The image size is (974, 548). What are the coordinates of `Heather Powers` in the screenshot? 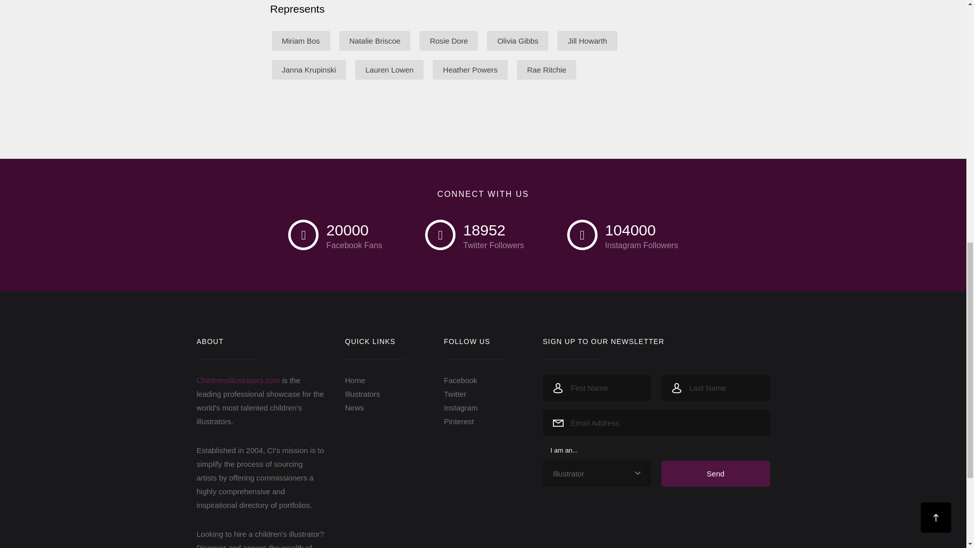 It's located at (470, 69).